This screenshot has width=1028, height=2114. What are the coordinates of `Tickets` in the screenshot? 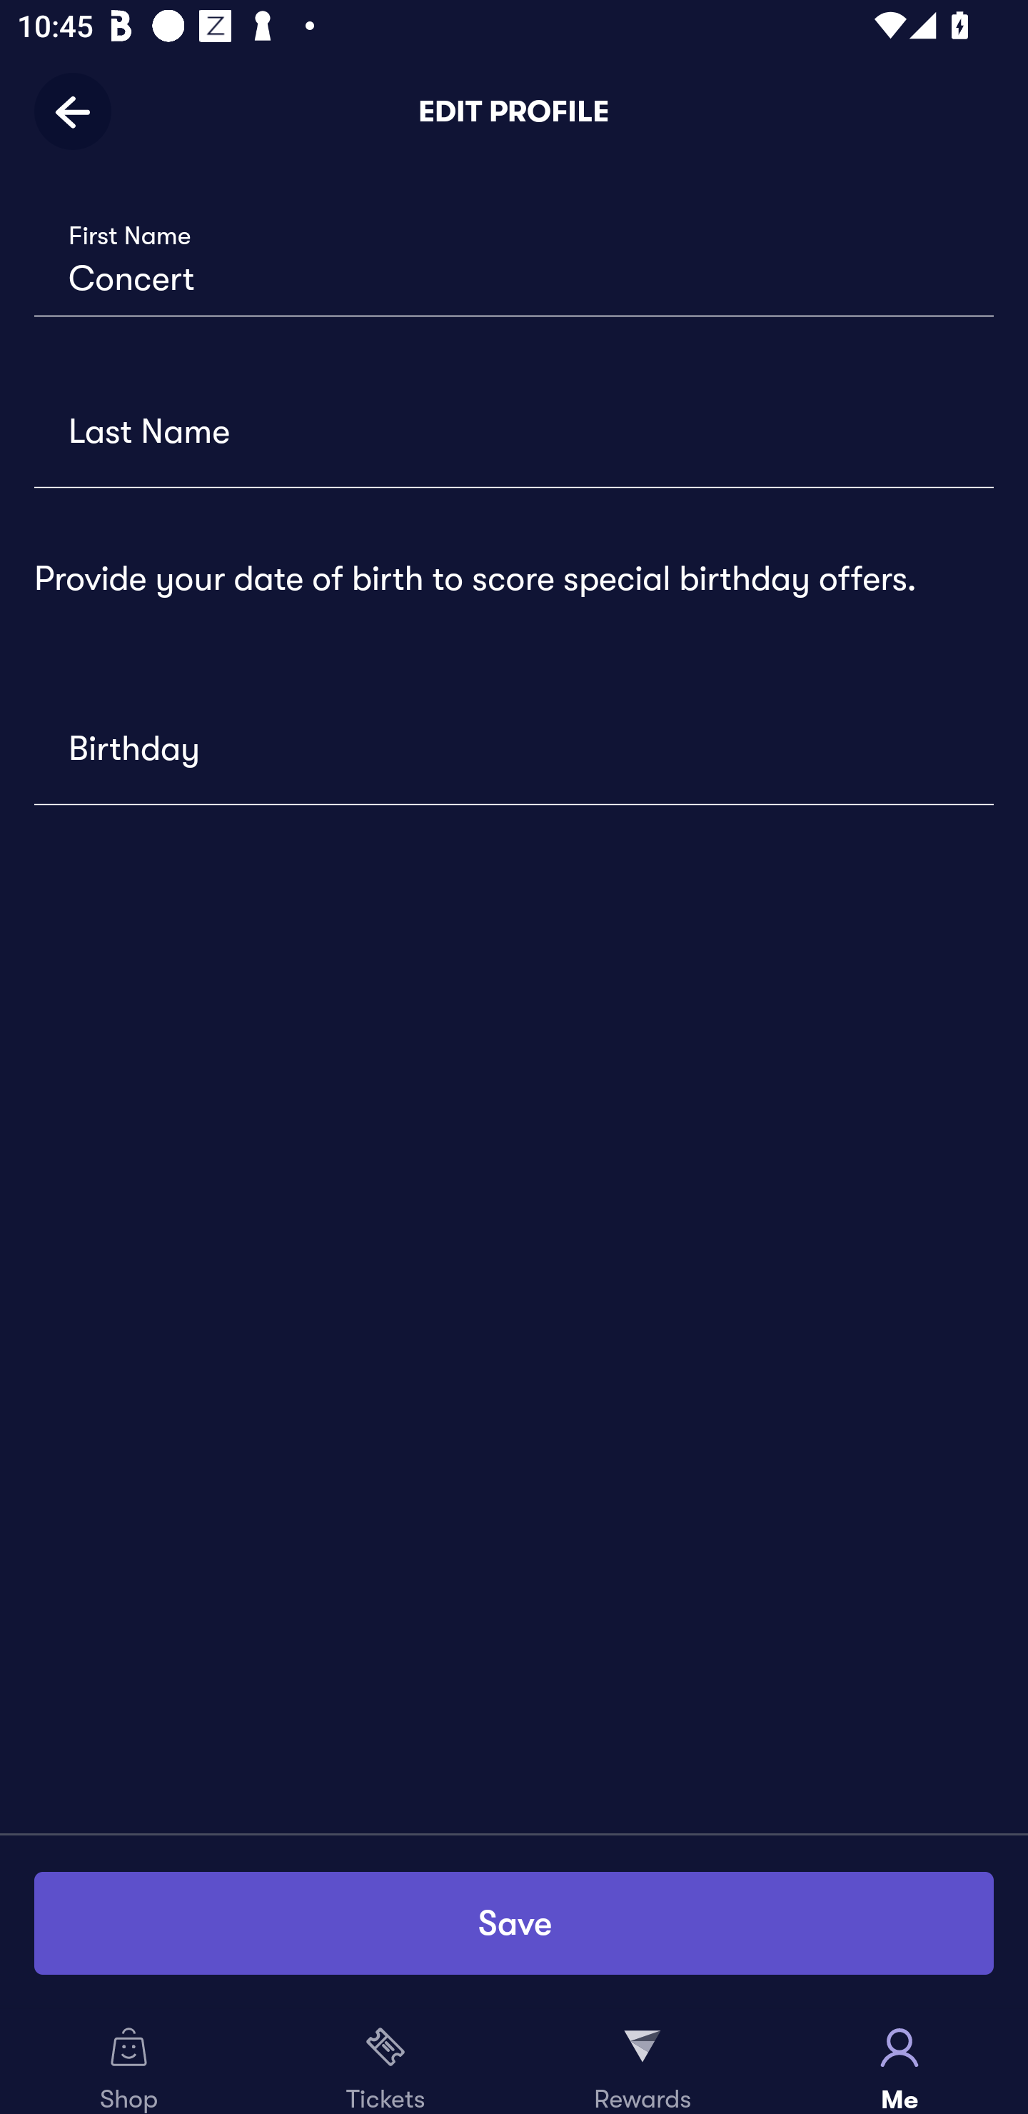 It's located at (385, 2062).